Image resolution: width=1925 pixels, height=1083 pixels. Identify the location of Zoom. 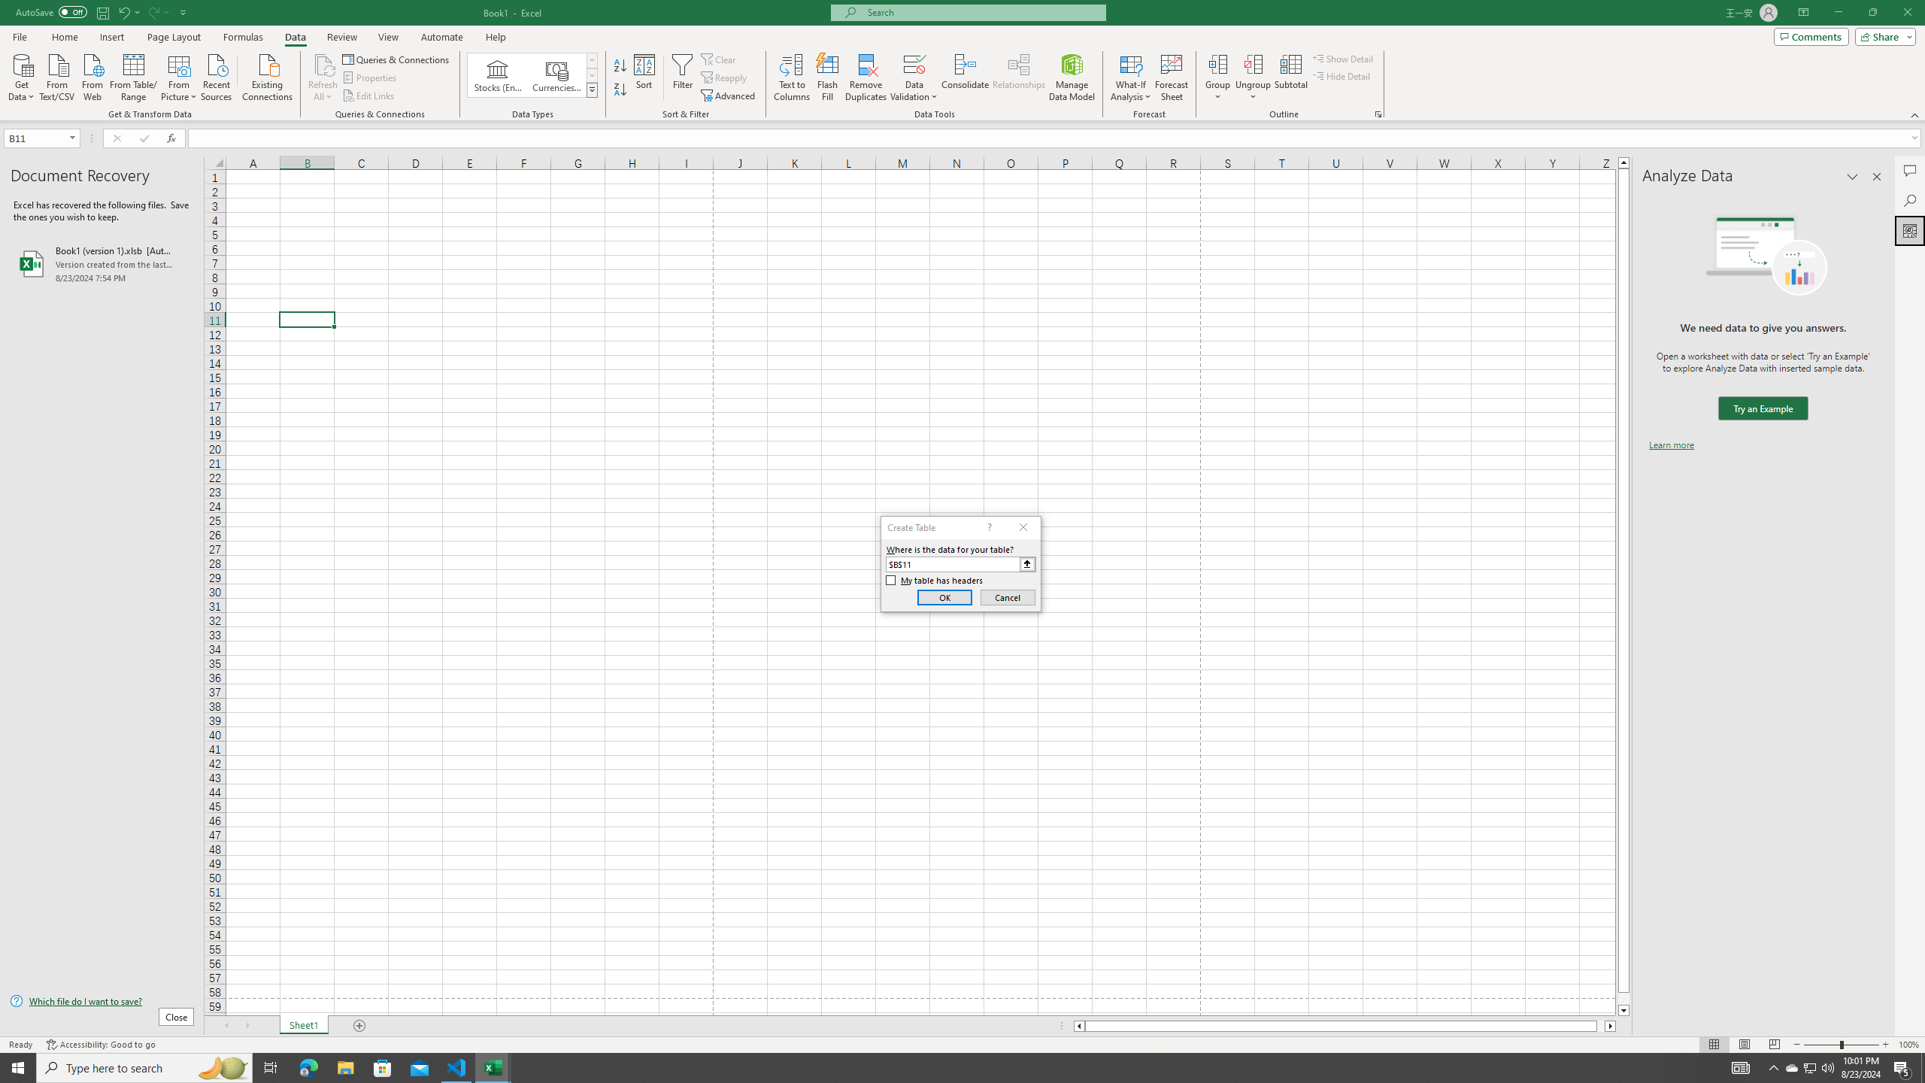
(1841, 1045).